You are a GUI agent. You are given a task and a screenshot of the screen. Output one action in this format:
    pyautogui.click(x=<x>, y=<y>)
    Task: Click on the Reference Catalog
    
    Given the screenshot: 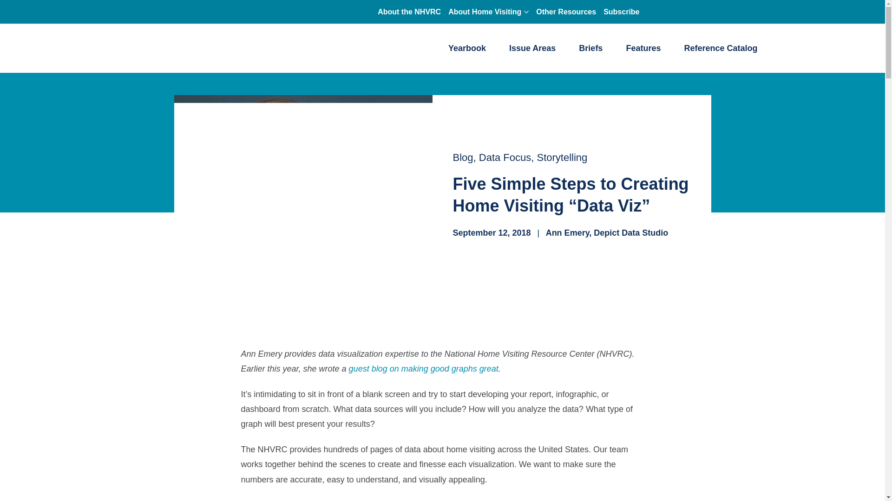 What is the action you would take?
    pyautogui.click(x=721, y=48)
    